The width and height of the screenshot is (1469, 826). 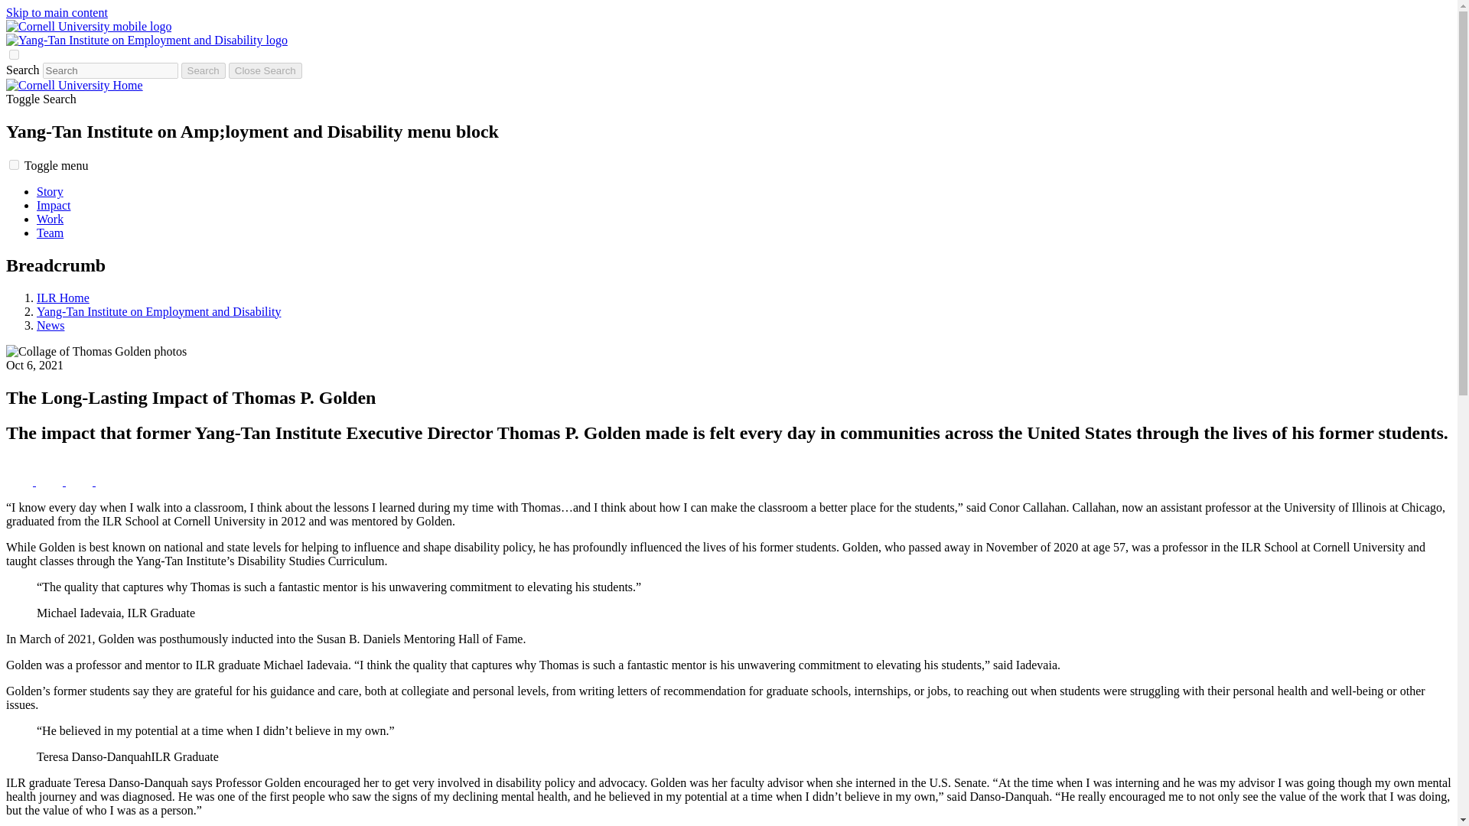 What do you see at coordinates (50, 219) in the screenshot?
I see `Work` at bounding box center [50, 219].